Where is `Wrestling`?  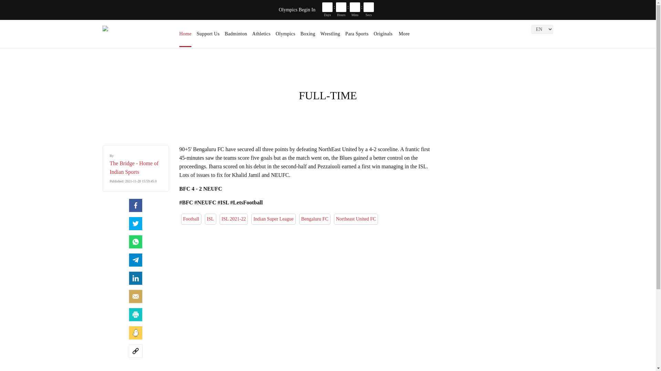
Wrestling is located at coordinates (330, 36).